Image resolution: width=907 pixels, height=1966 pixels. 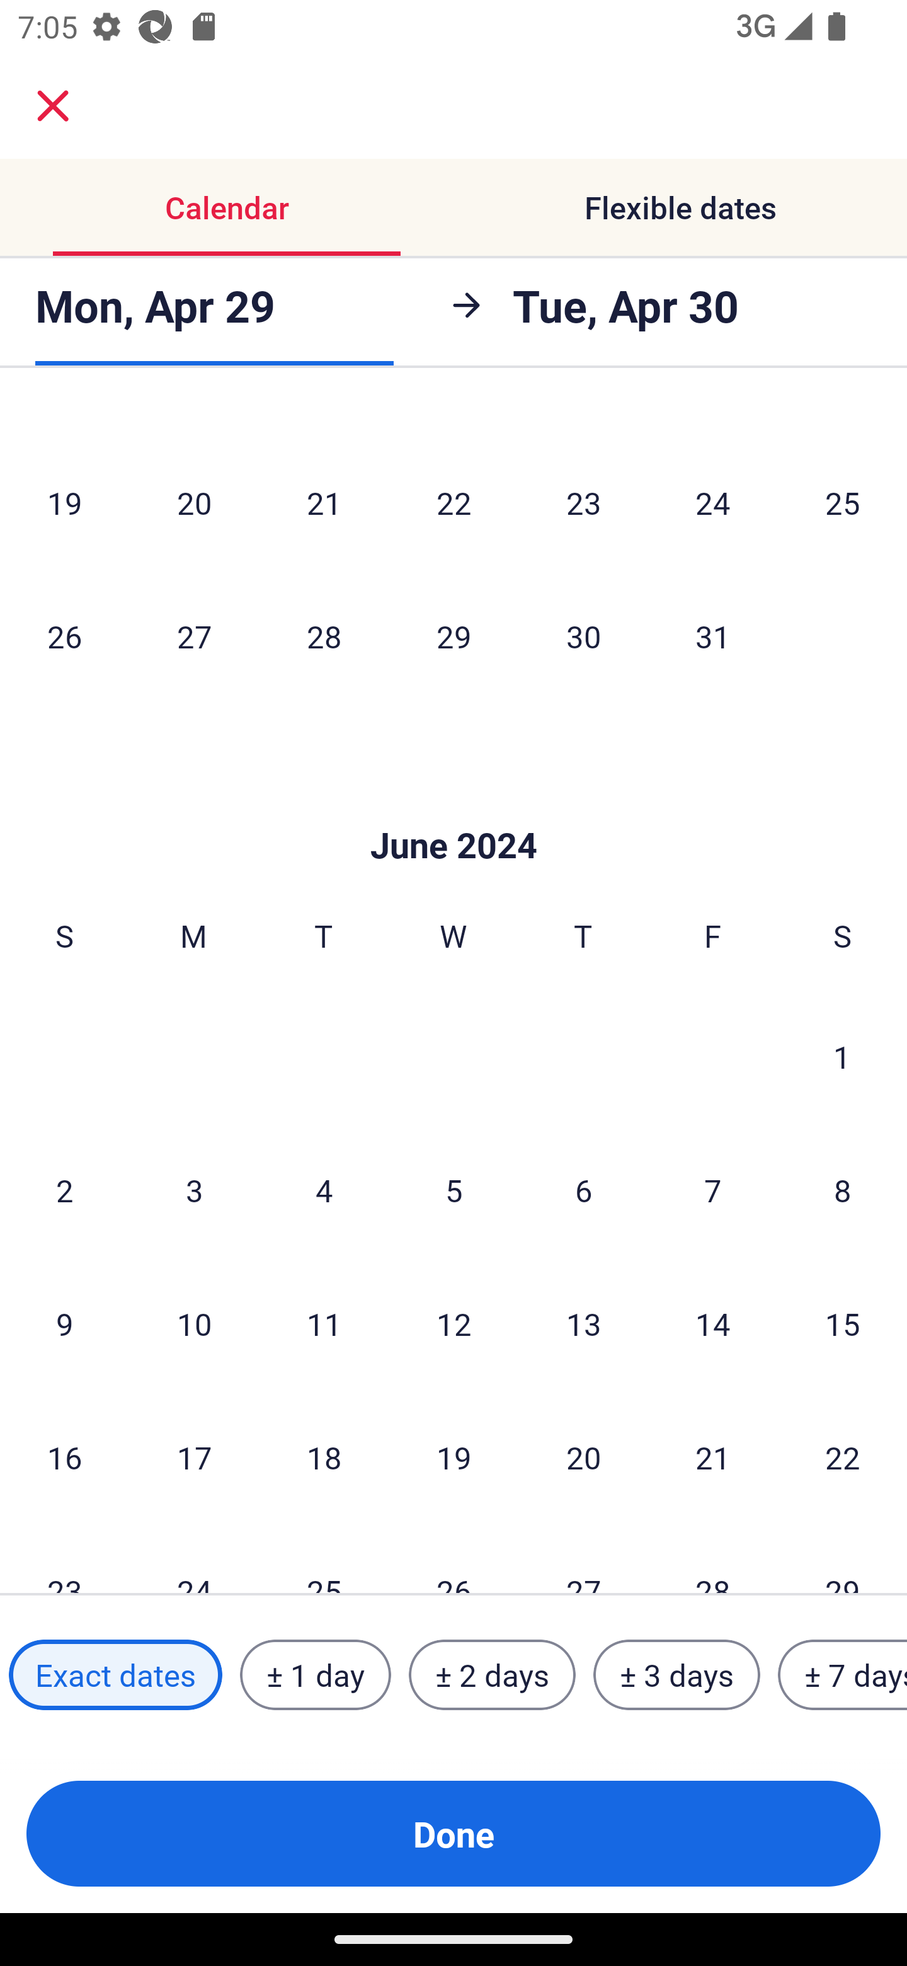 I want to click on 1 Saturday, June 1, 2024, so click(x=842, y=1055).